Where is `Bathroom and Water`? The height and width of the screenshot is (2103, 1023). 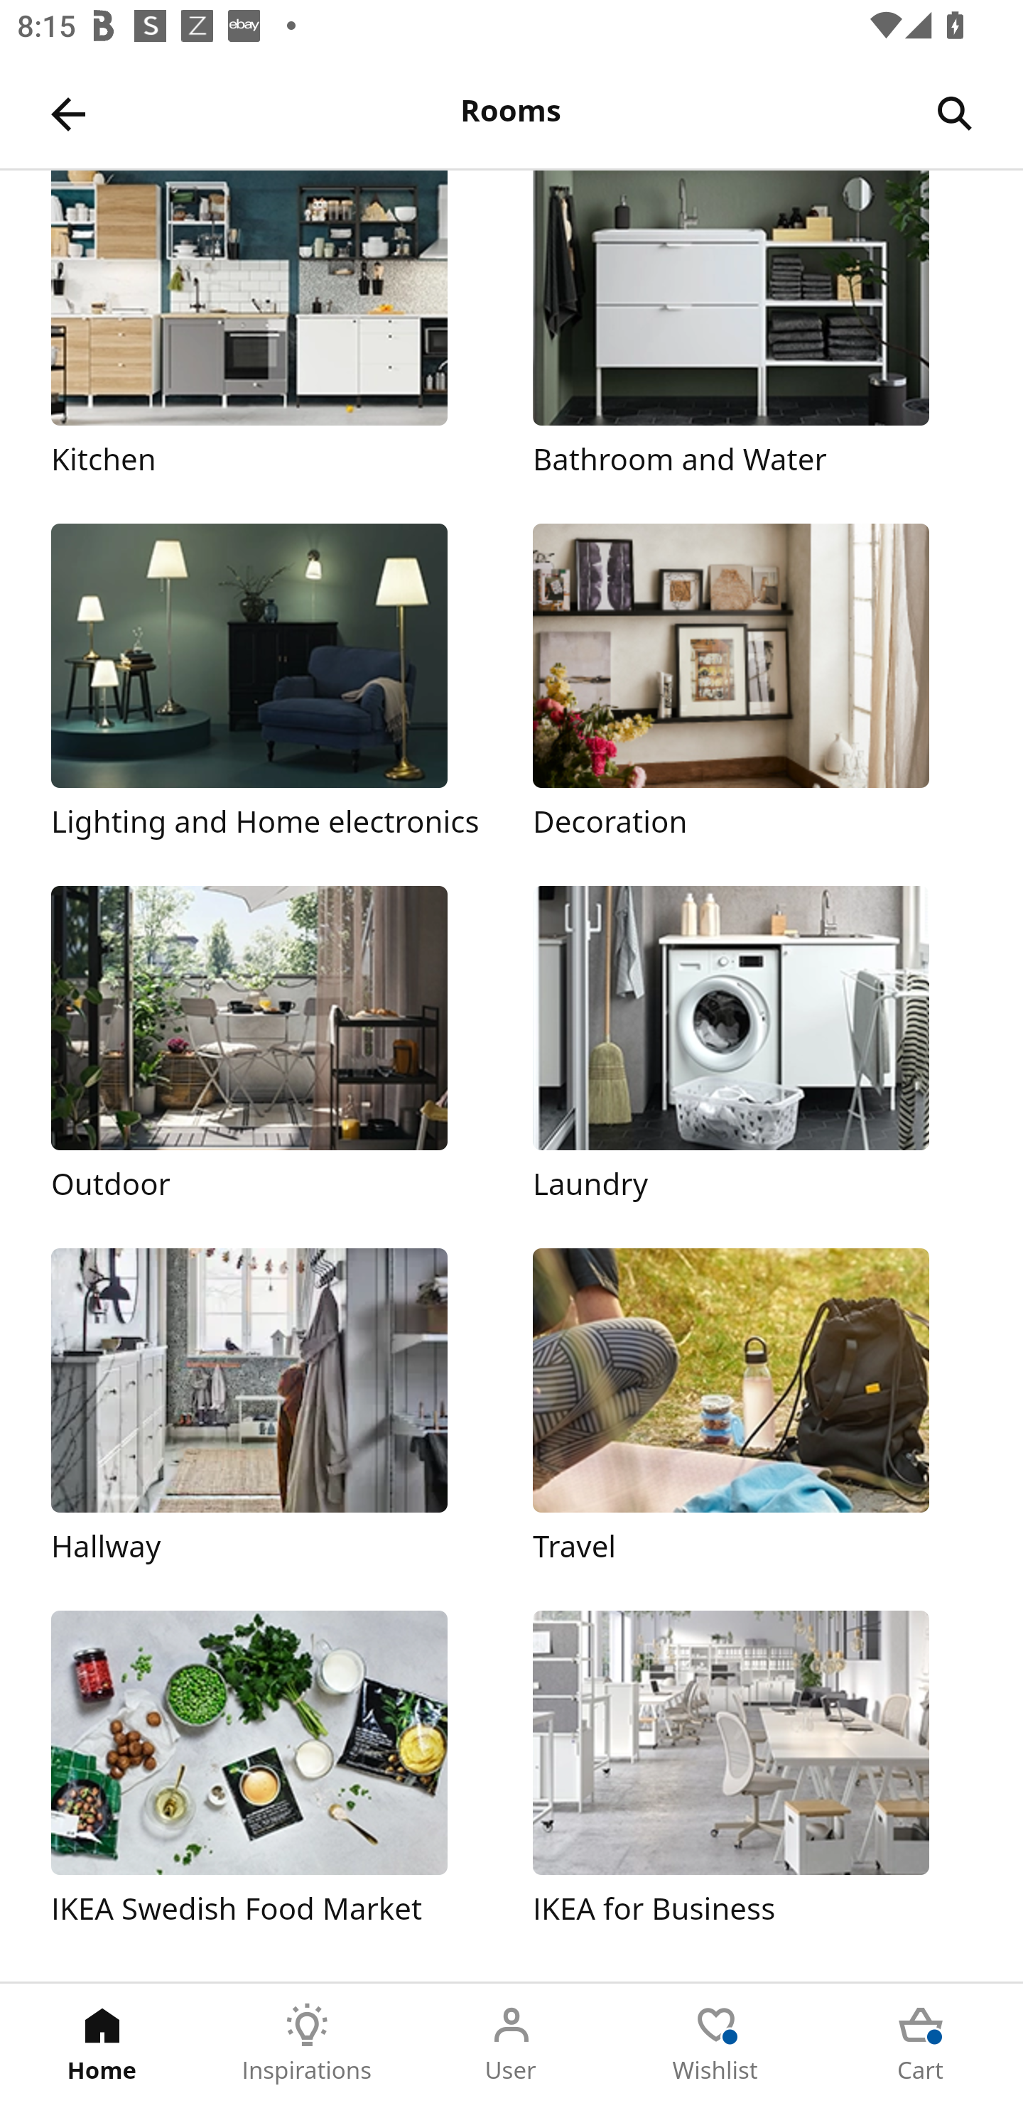
Bathroom and Water is located at coordinates (752, 325).